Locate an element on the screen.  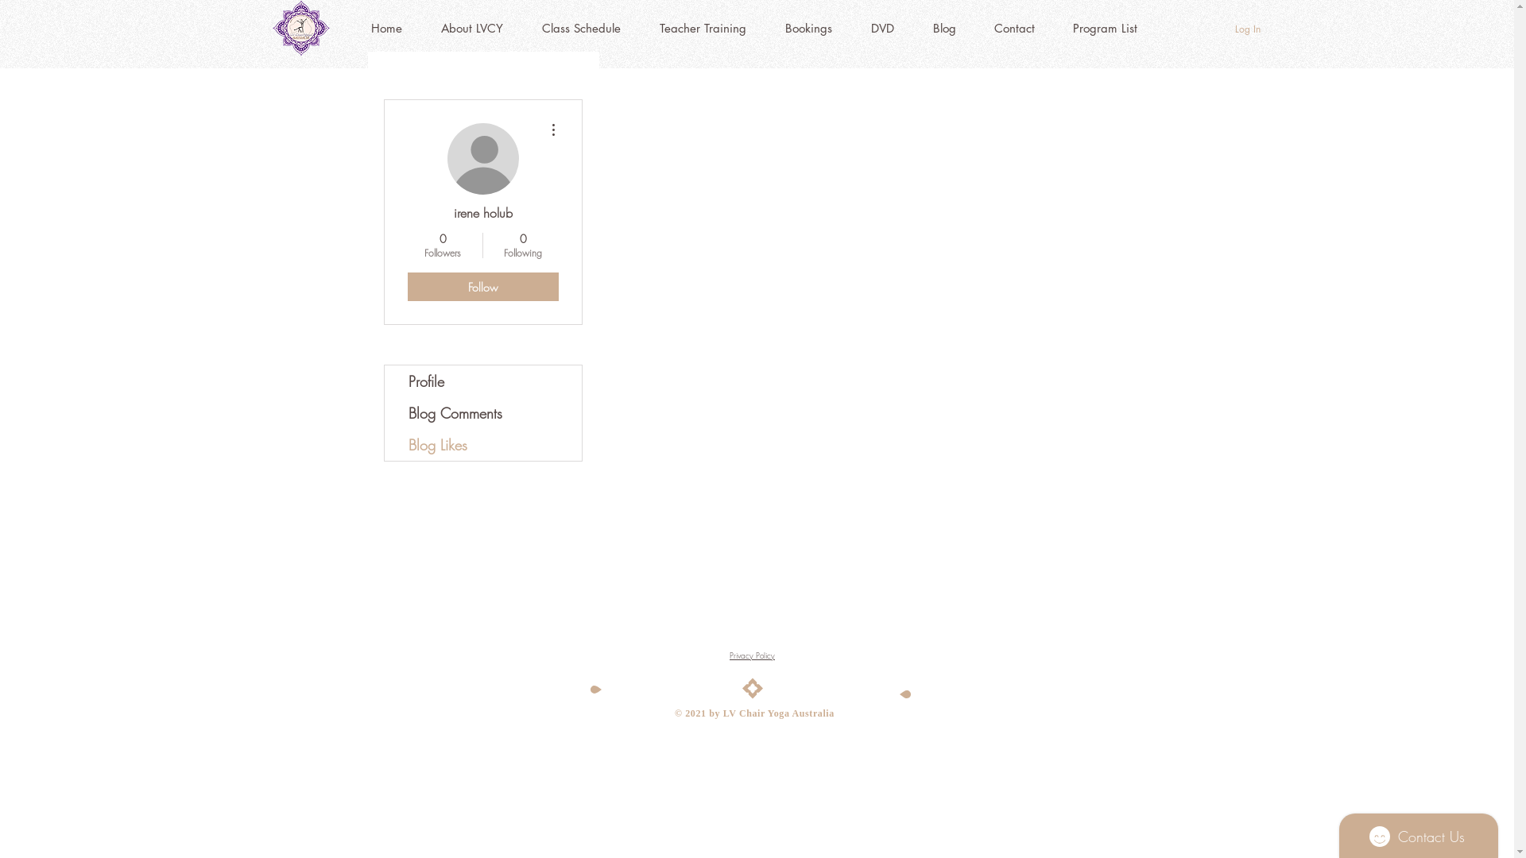
Blog Comments is located at coordinates (483, 413).